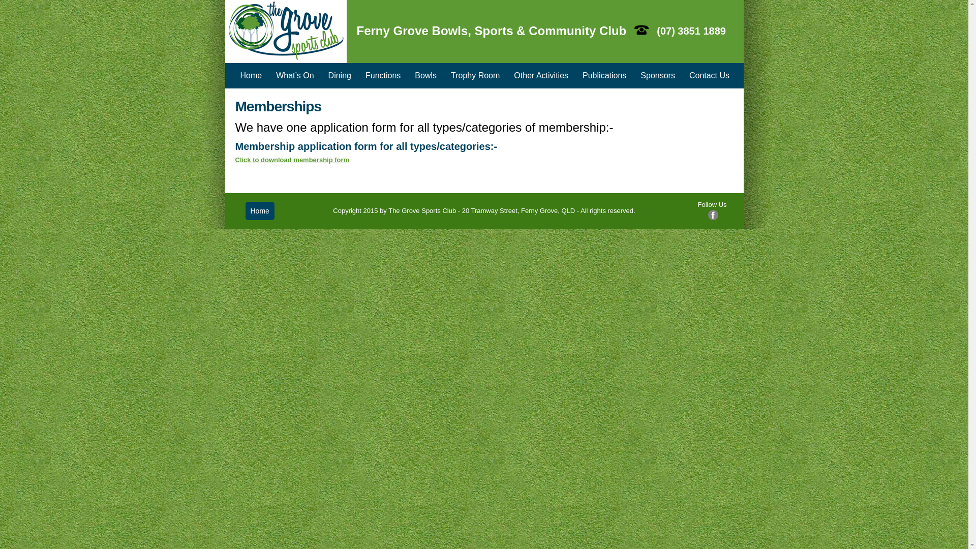 Image resolution: width=976 pixels, height=549 pixels. Describe the element at coordinates (604, 76) in the screenshot. I see `Publications` at that location.